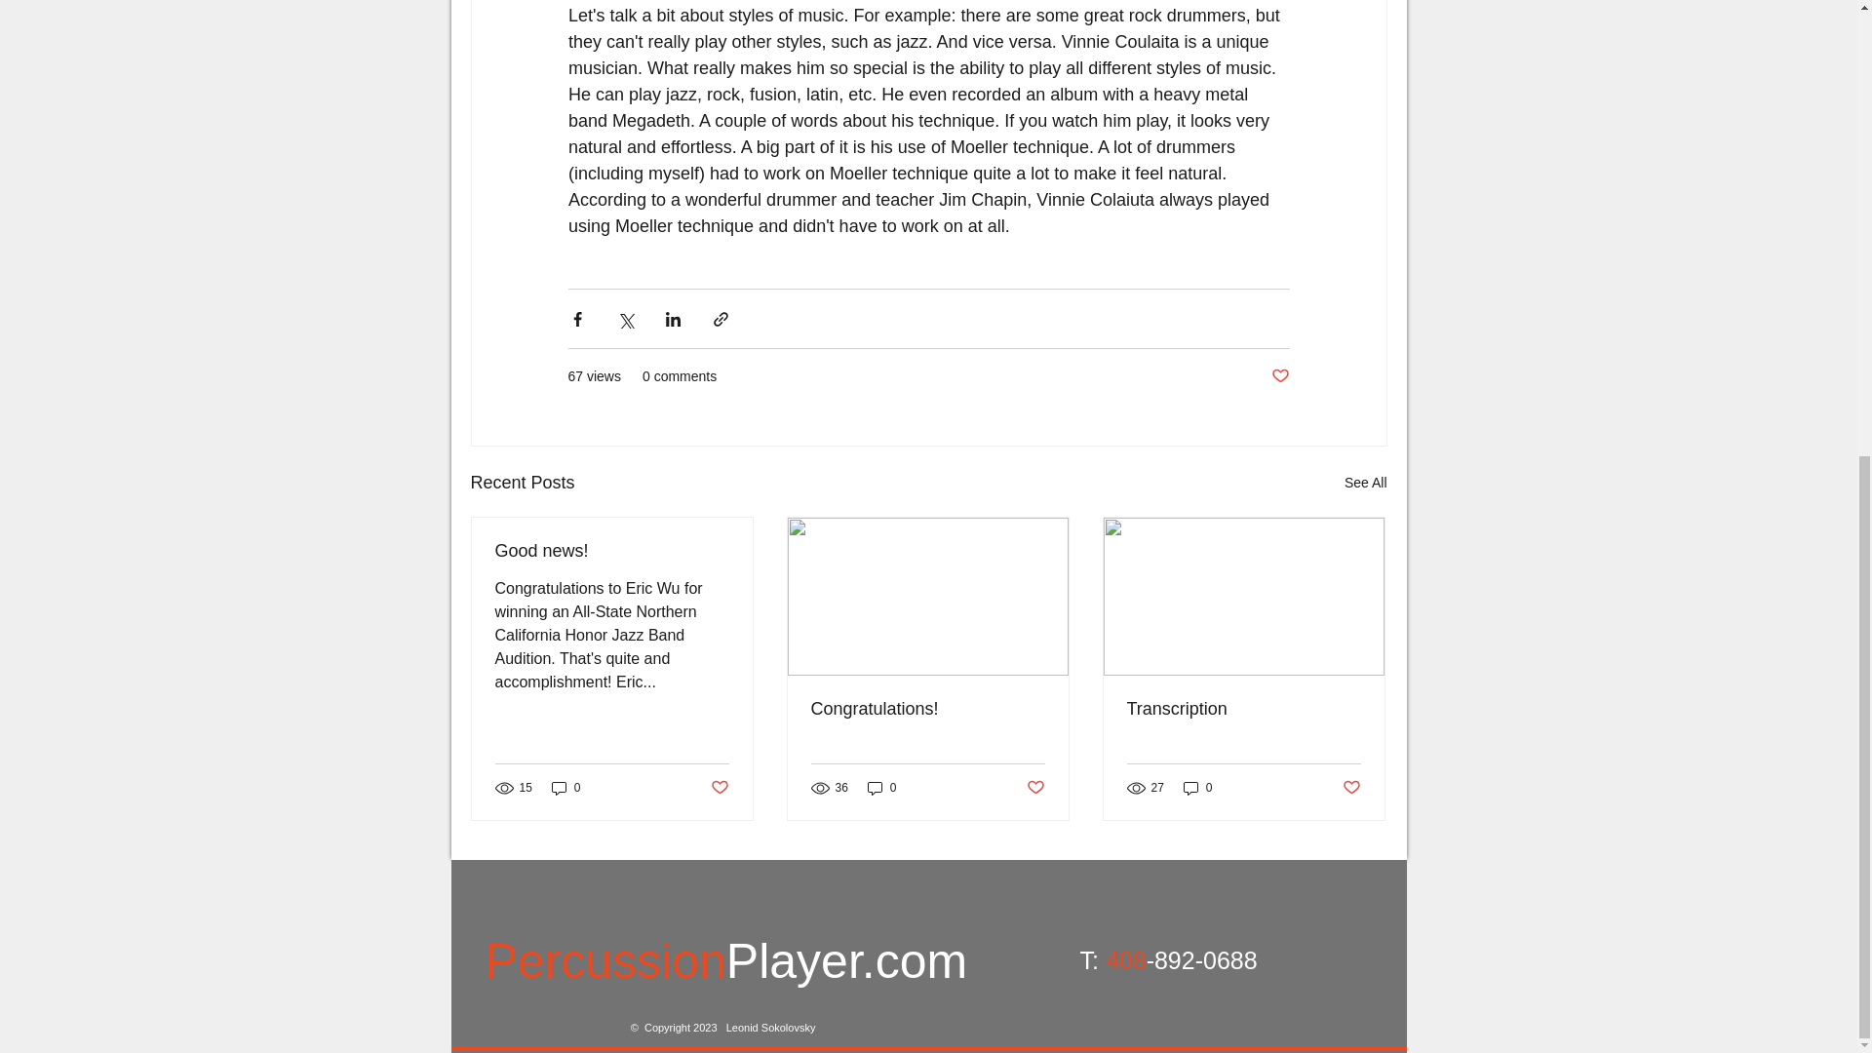  What do you see at coordinates (927, 709) in the screenshot?
I see `Congratulations!` at bounding box center [927, 709].